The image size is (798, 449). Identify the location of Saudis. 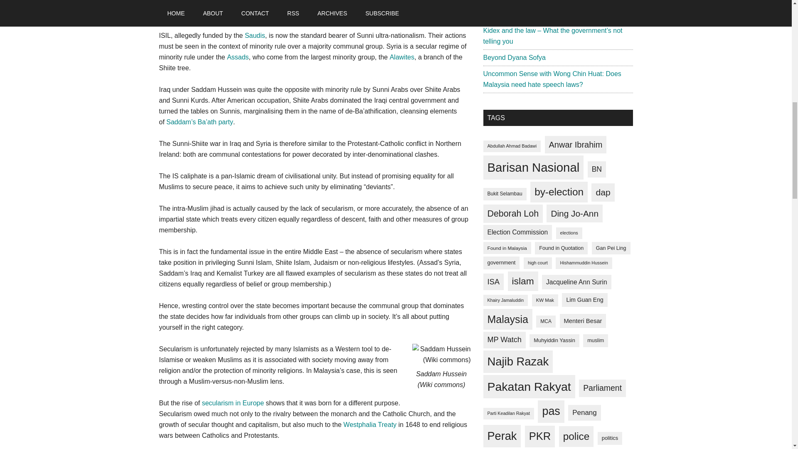
(255, 35).